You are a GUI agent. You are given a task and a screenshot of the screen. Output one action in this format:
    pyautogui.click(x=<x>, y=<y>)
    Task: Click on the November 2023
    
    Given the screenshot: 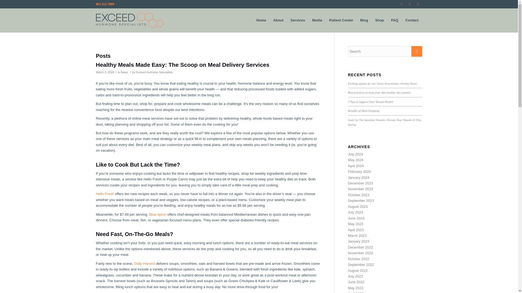 What is the action you would take?
    pyautogui.click(x=361, y=189)
    